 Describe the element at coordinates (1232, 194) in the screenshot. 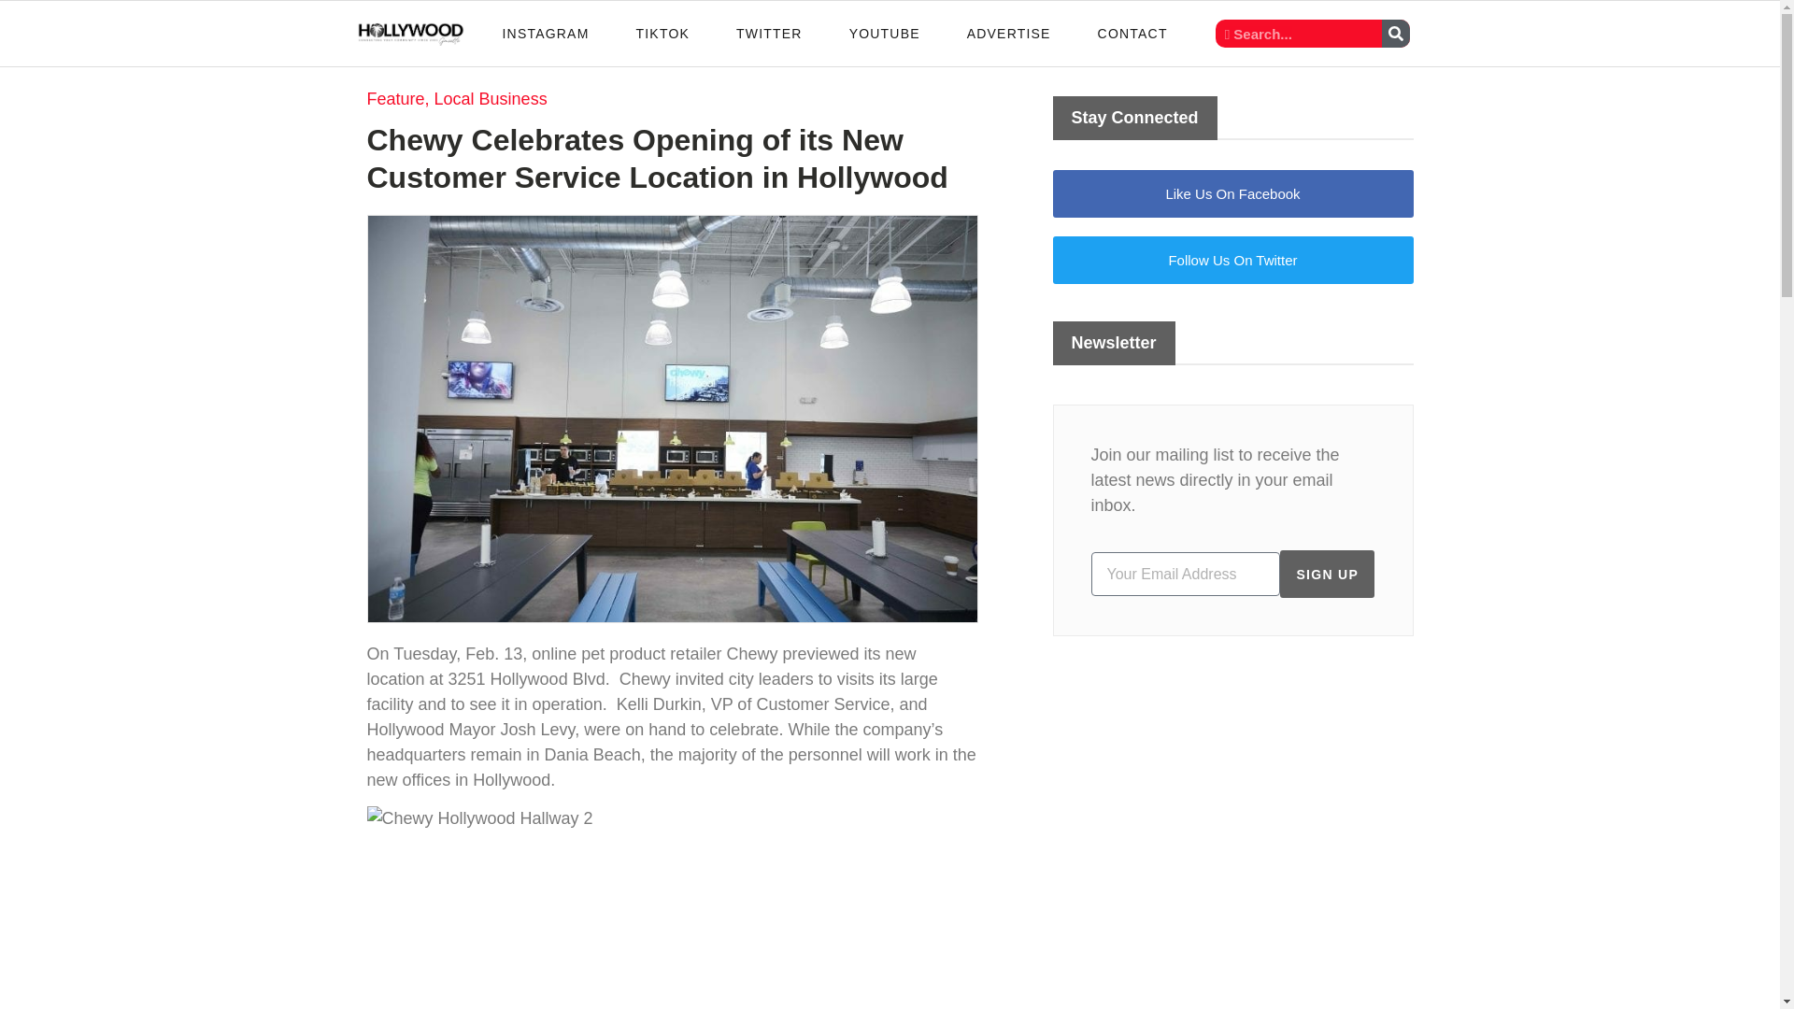

I see `Like Us On Facebook` at that location.